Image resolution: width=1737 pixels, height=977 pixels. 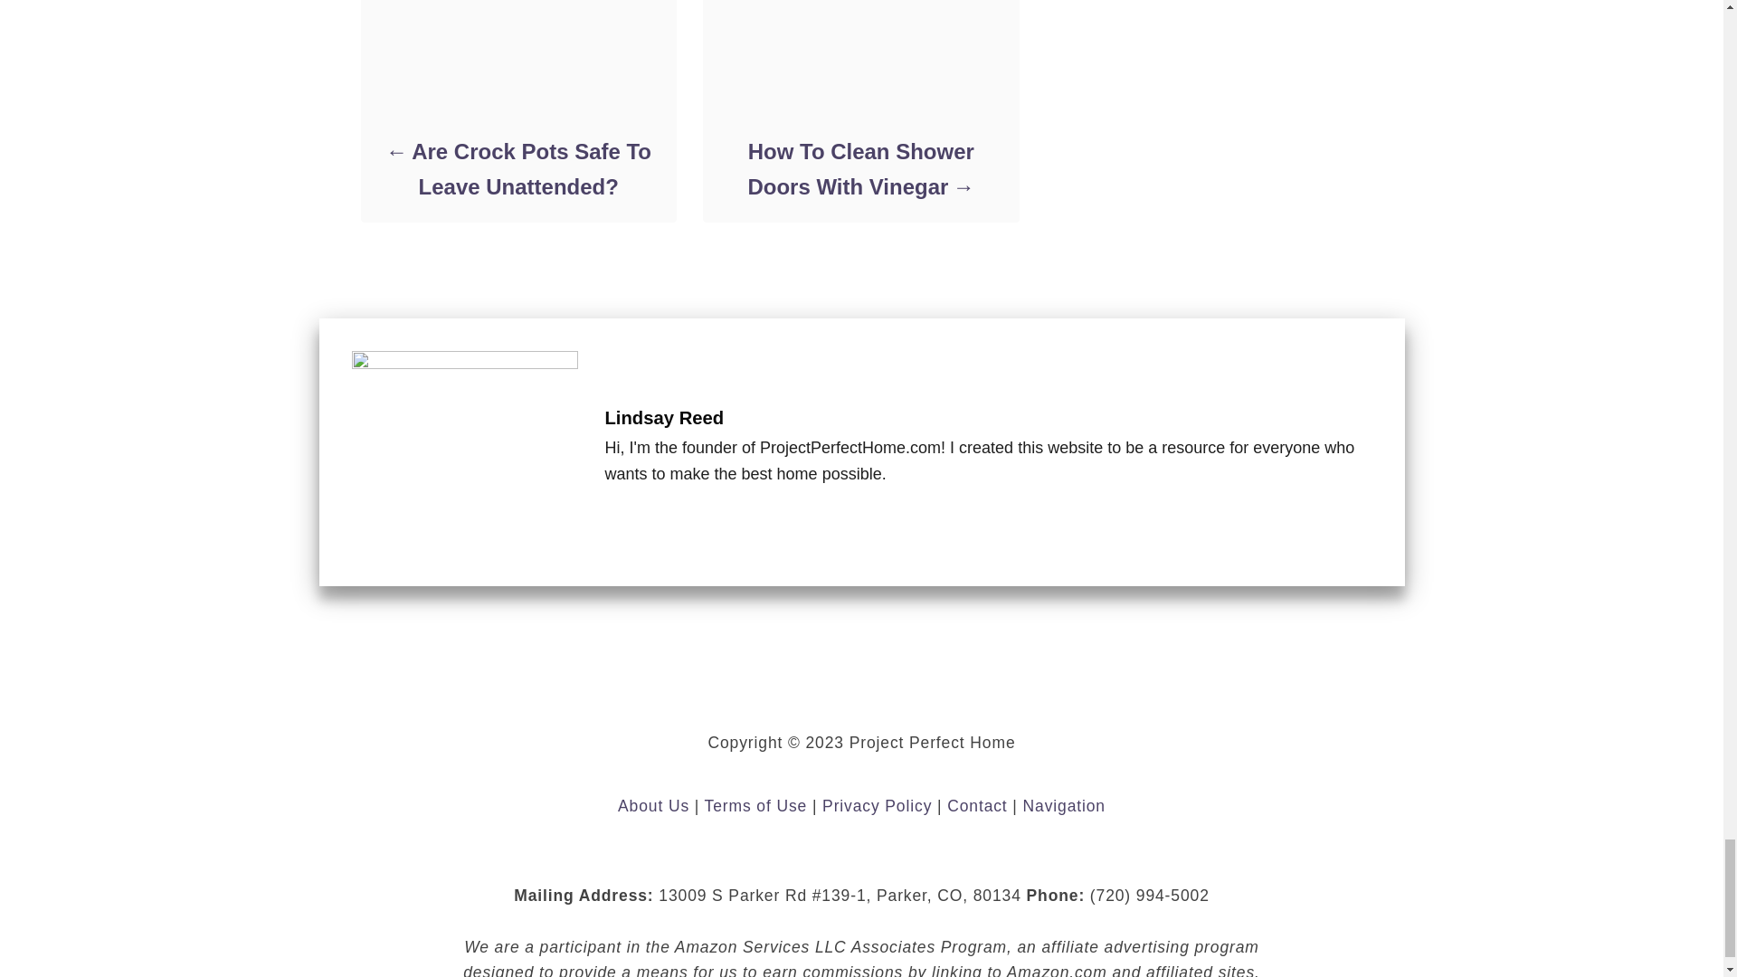 What do you see at coordinates (977, 805) in the screenshot?
I see `Contact` at bounding box center [977, 805].